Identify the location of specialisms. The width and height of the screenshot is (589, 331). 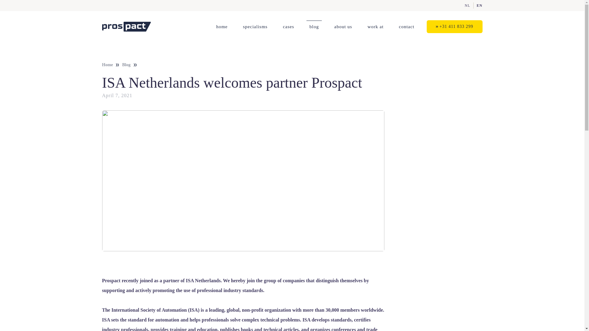
(255, 26).